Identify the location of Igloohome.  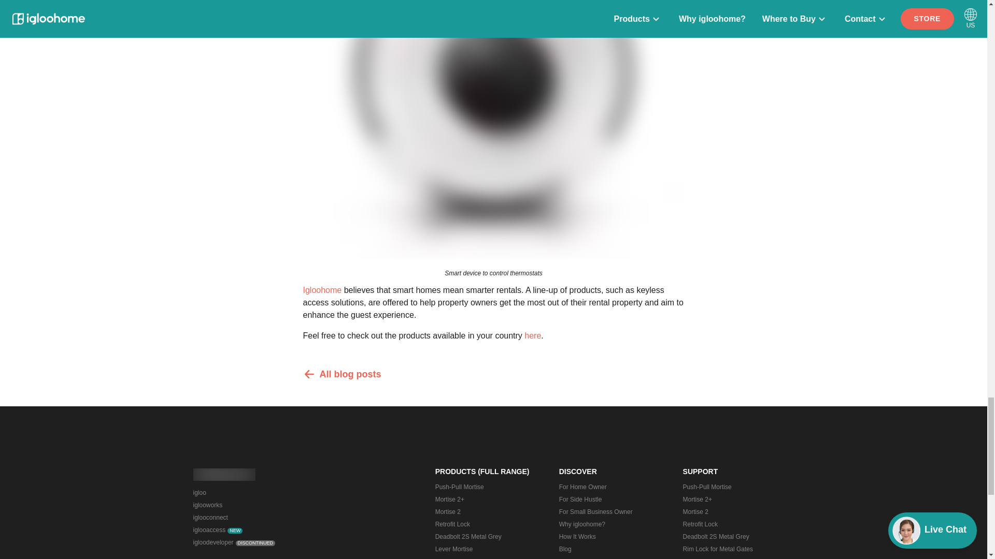
(321, 290).